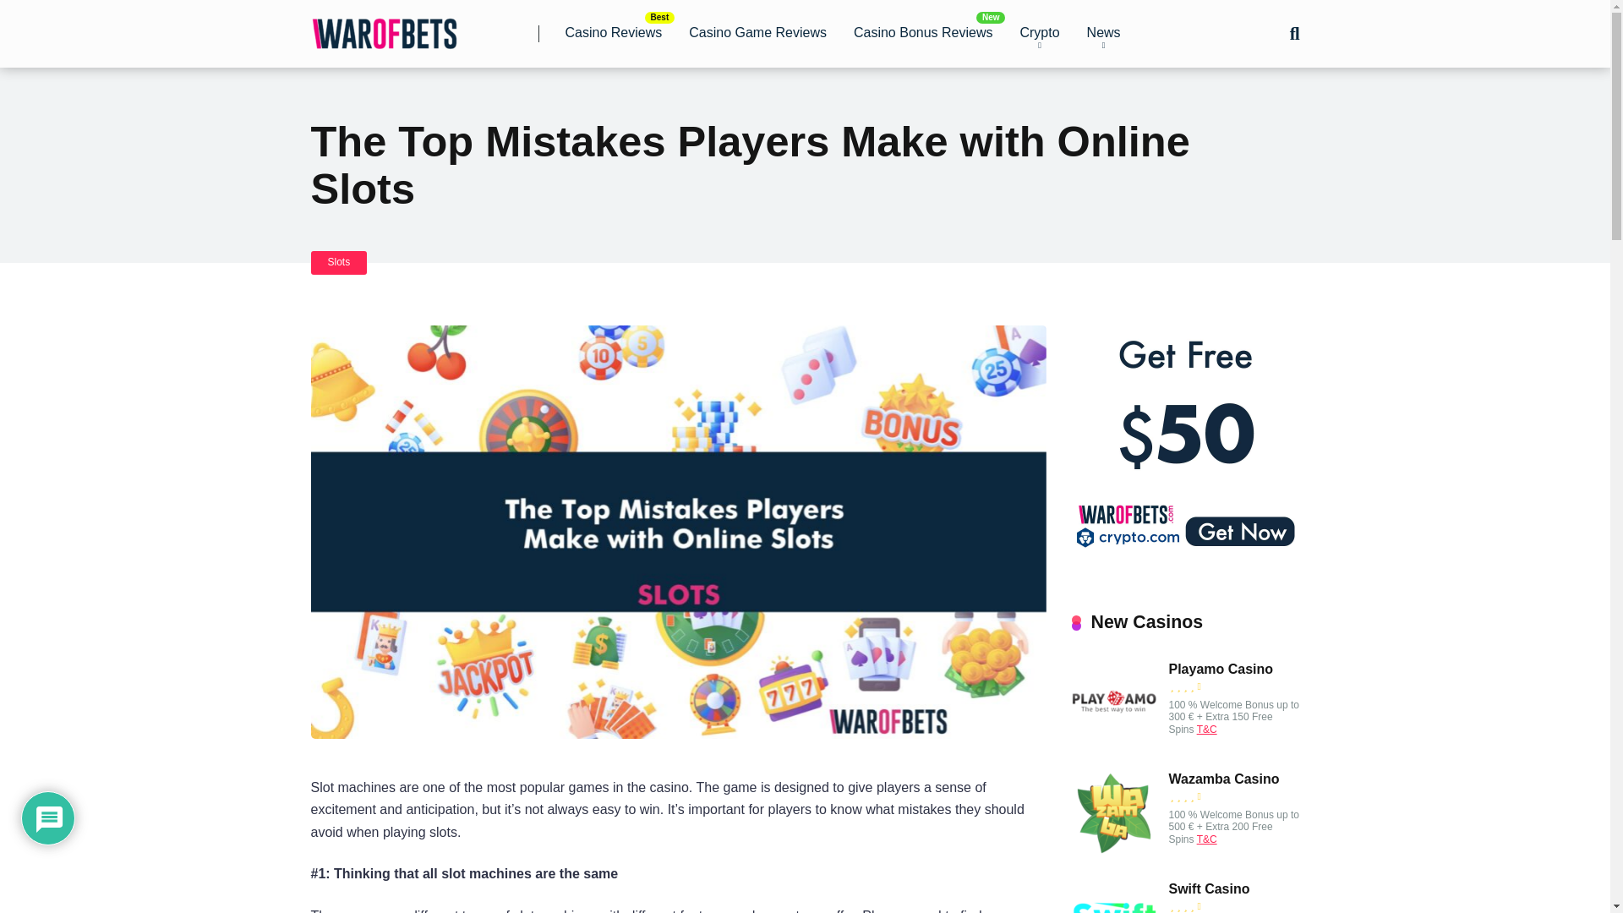  Describe the element at coordinates (613, 34) in the screenshot. I see `Casino Reviews` at that location.